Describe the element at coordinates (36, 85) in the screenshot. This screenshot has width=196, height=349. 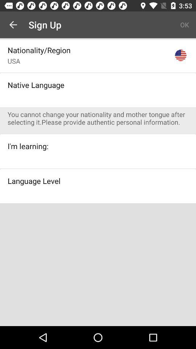
I see `swipe to native language` at that location.